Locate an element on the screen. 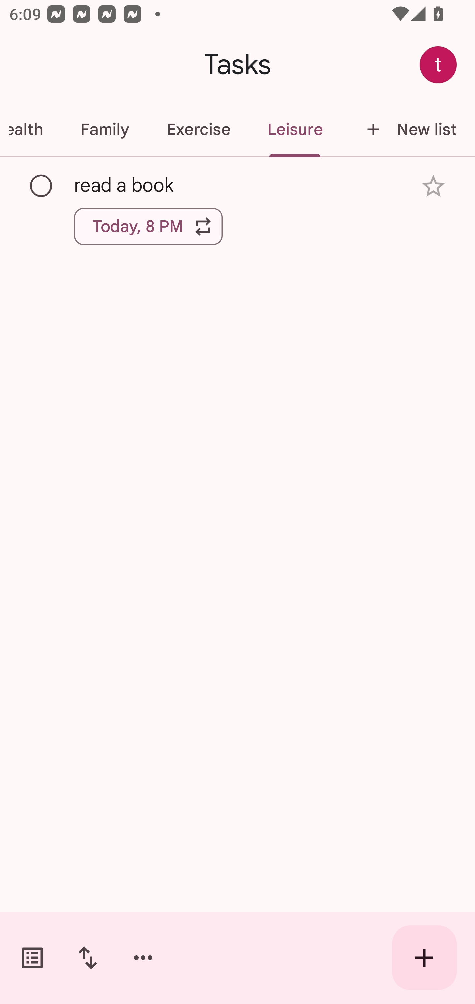  Add star is located at coordinates (433, 186).